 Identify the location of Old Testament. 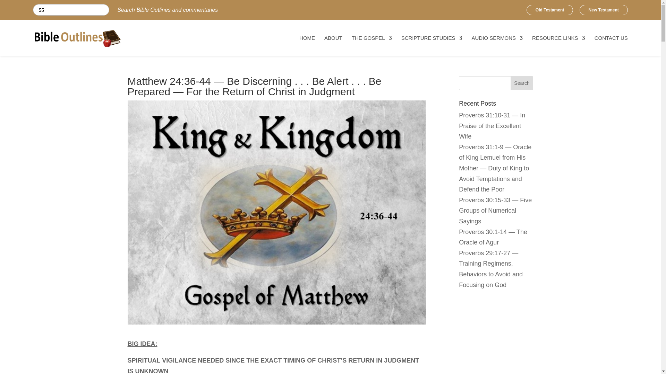
(549, 10).